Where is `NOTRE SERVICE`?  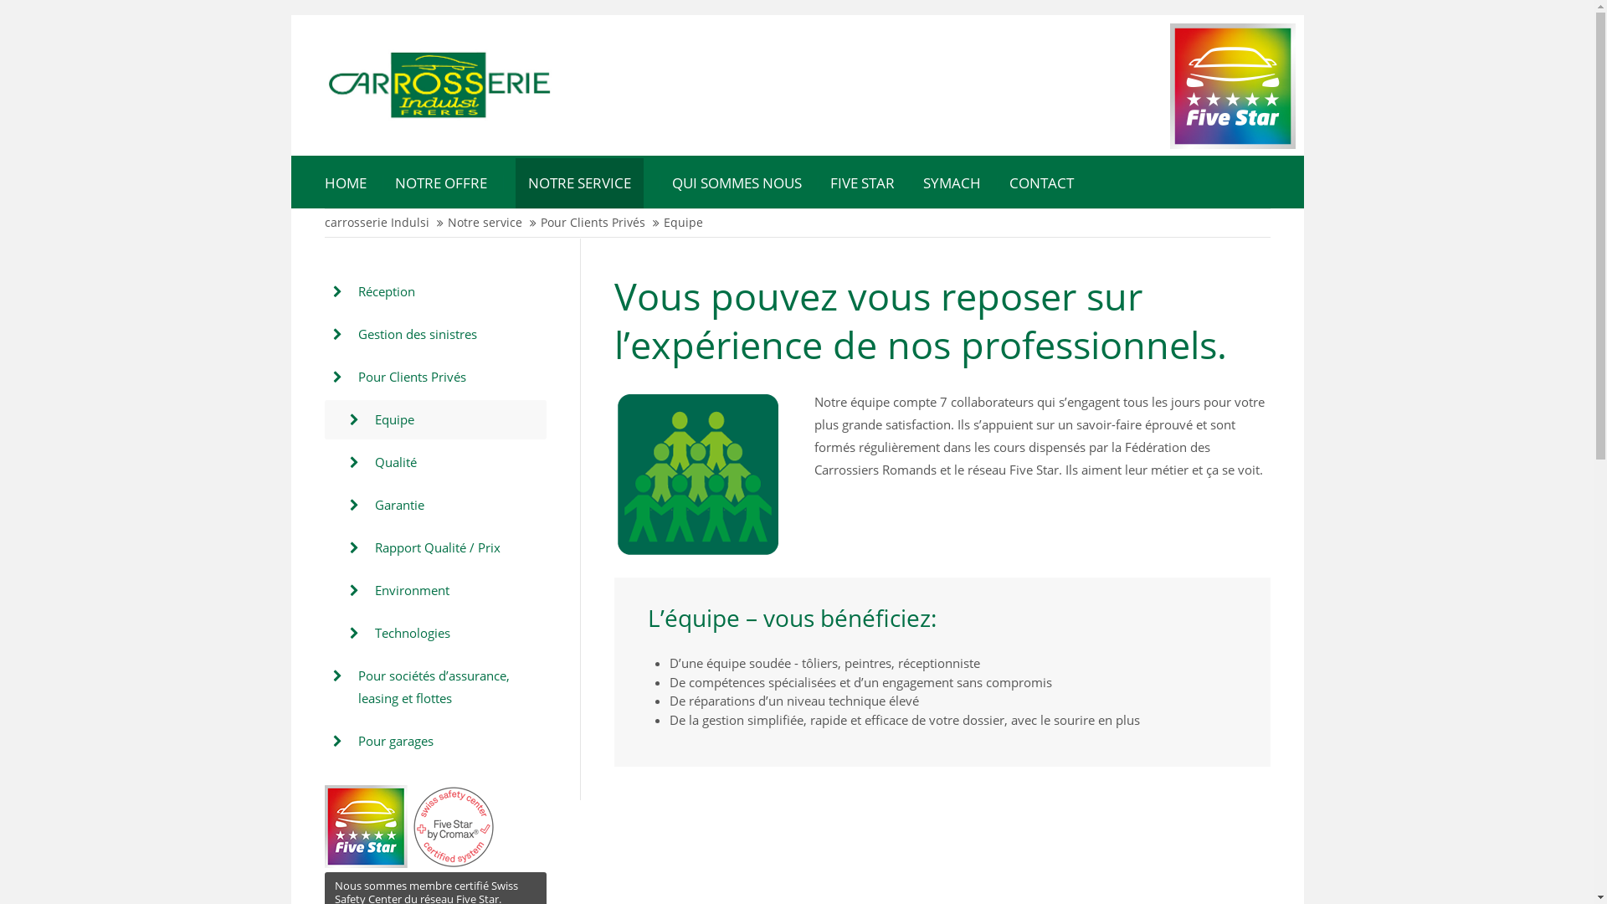 NOTRE SERVICE is located at coordinates (579, 183).